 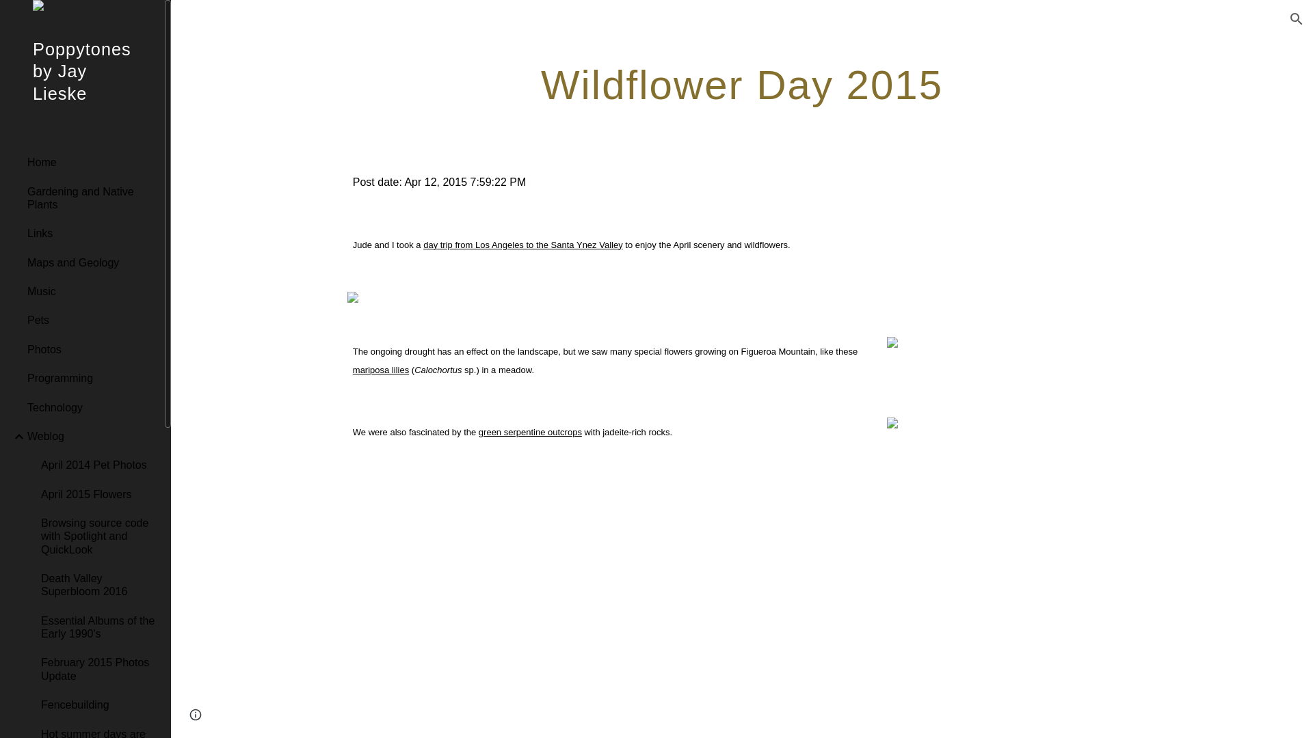 What do you see at coordinates (605, 379) in the screenshot?
I see `mariposa lilies` at bounding box center [605, 379].